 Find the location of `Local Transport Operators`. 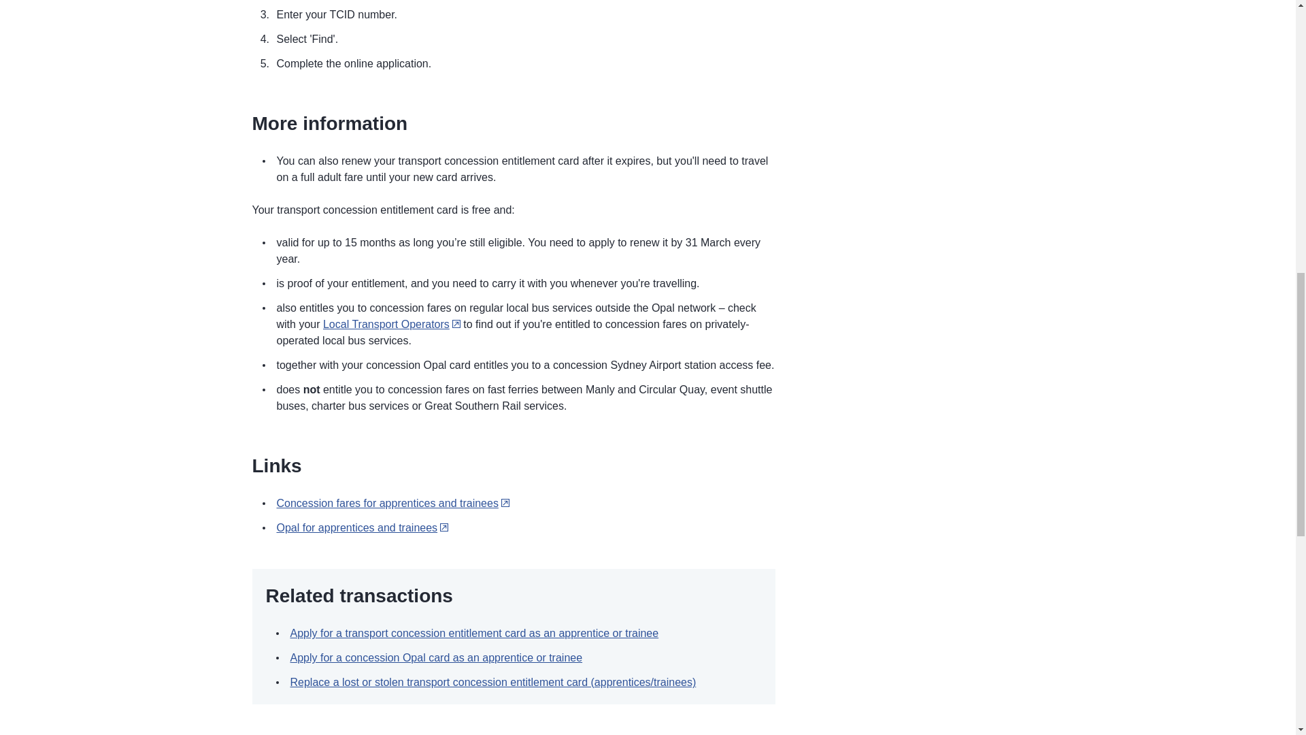

Local Transport Operators is located at coordinates (392, 324).